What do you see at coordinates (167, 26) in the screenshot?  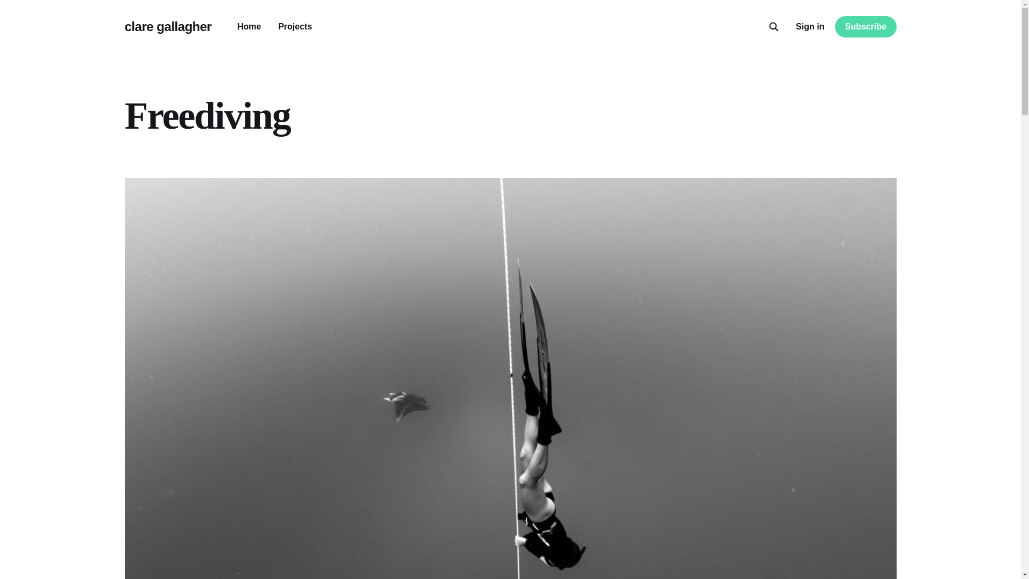 I see `clare gallagher` at bounding box center [167, 26].